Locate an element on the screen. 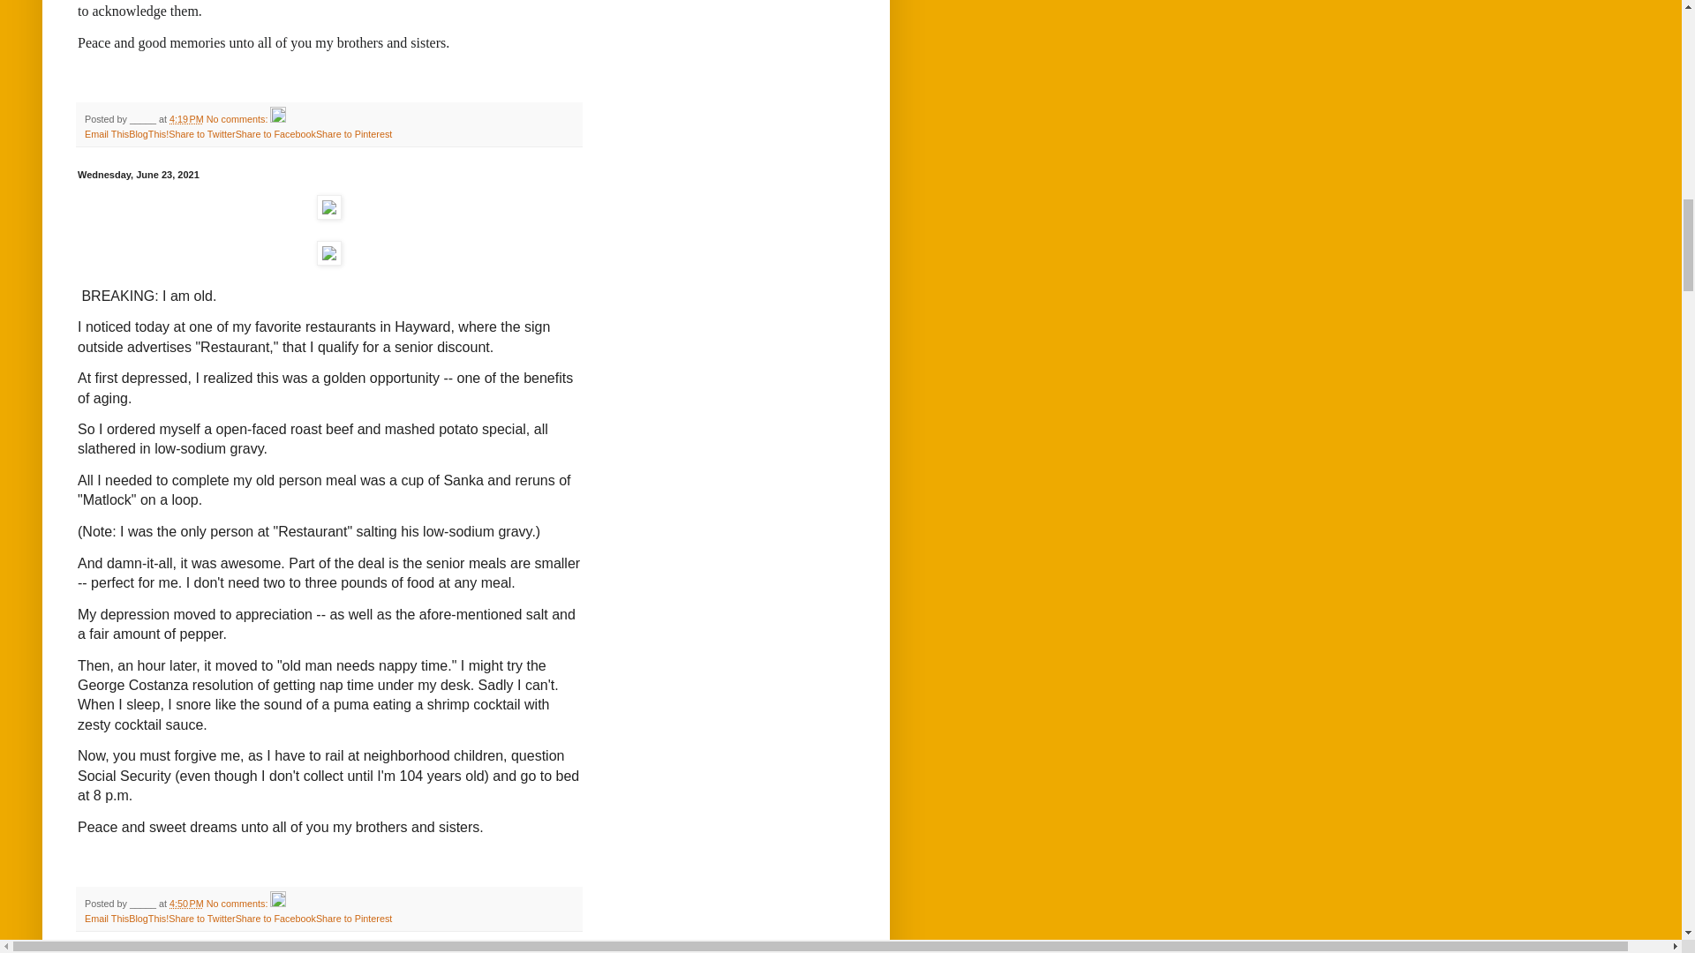 Image resolution: width=1695 pixels, height=953 pixels. Share to Pinterest is located at coordinates (353, 918).